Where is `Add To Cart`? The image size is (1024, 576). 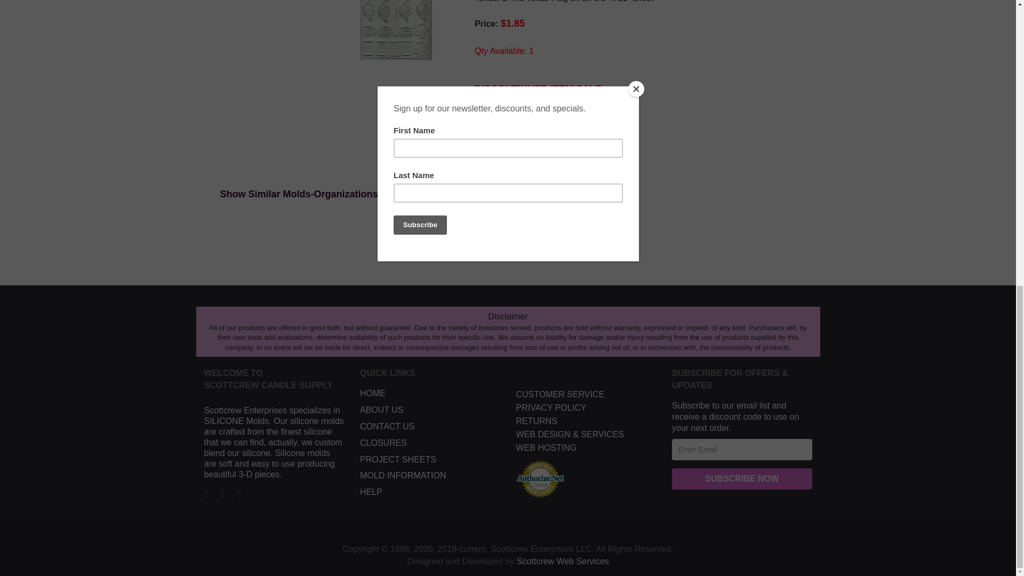 Add To Cart is located at coordinates (537, 154).